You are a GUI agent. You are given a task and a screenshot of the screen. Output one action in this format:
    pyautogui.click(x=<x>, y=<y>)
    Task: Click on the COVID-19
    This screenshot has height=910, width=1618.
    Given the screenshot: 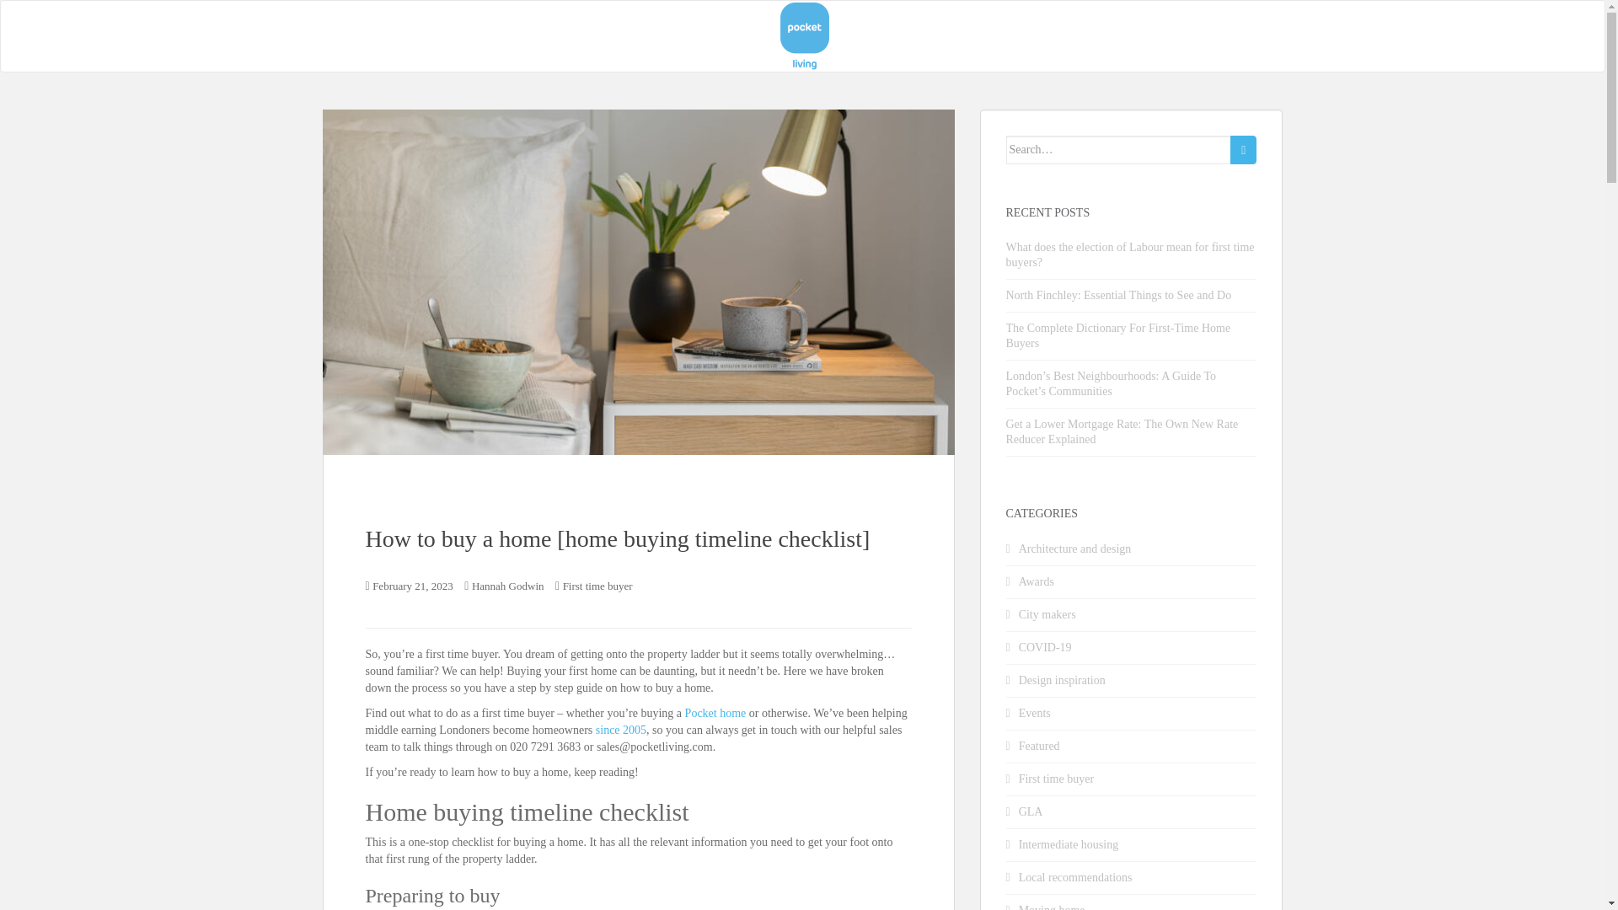 What is the action you would take?
    pyautogui.click(x=1045, y=647)
    